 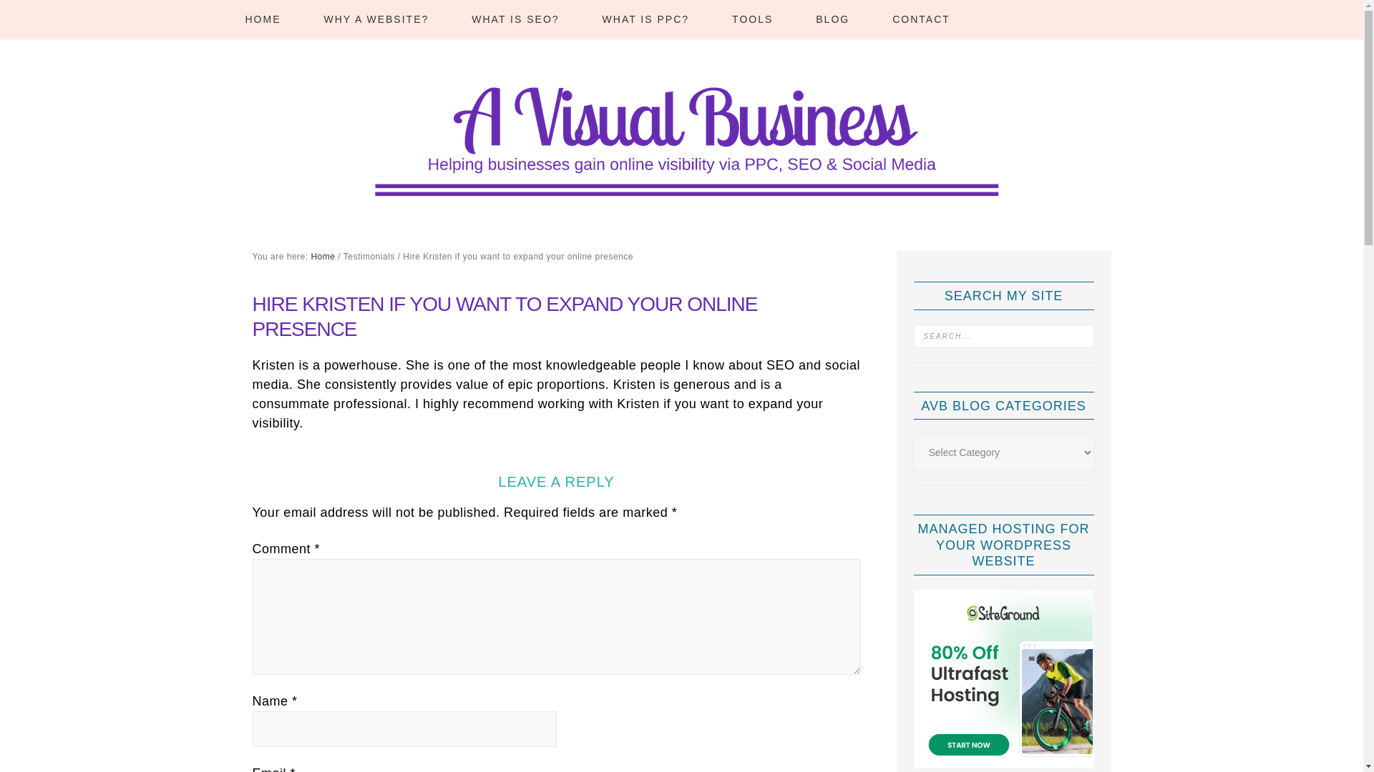 What do you see at coordinates (751, 20) in the screenshot?
I see `TOOLS` at bounding box center [751, 20].